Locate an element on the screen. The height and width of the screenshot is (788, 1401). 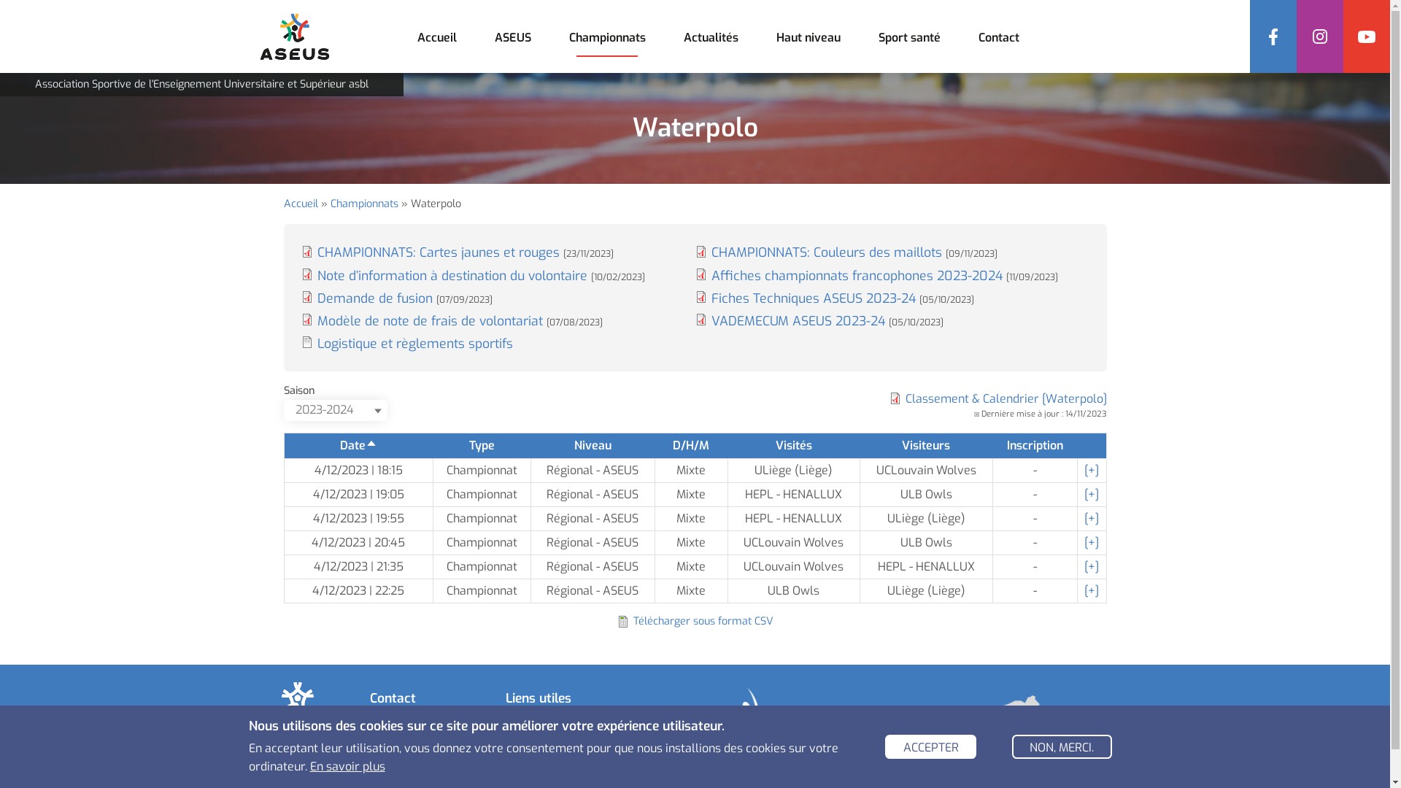
En savoir plus is located at coordinates (347, 767).